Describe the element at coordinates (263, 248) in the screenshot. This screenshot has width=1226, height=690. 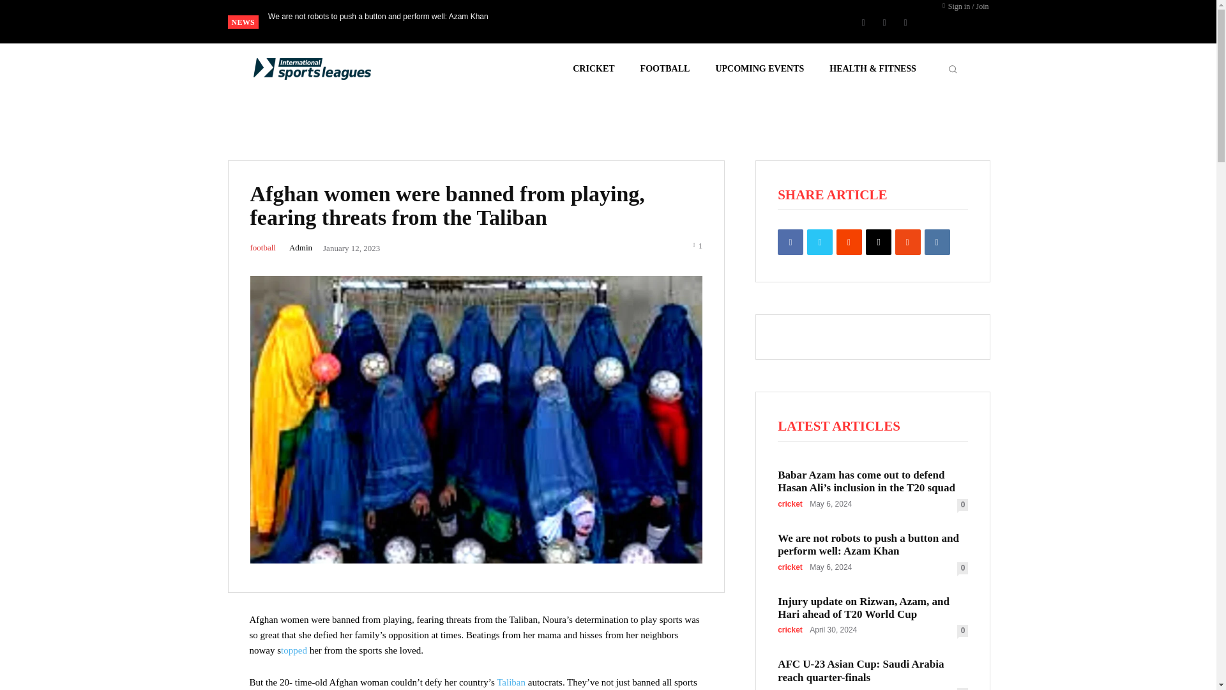
I see `football` at that location.